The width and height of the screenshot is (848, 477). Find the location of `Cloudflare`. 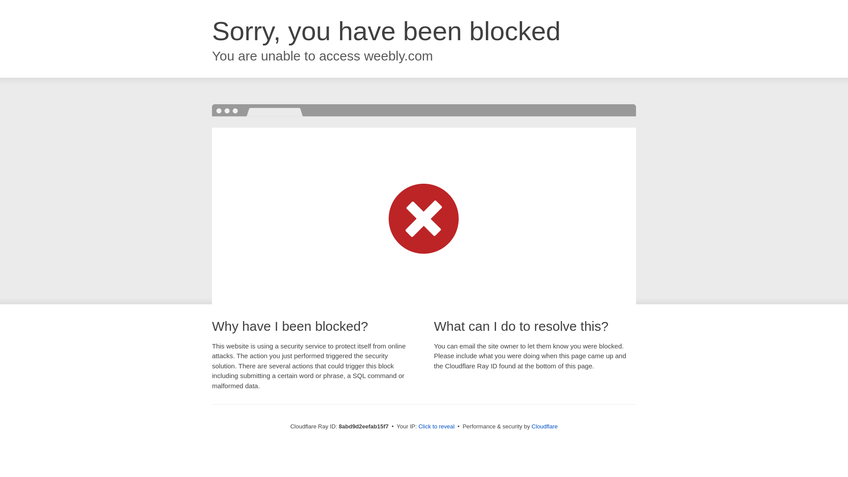

Cloudflare is located at coordinates (545, 426).